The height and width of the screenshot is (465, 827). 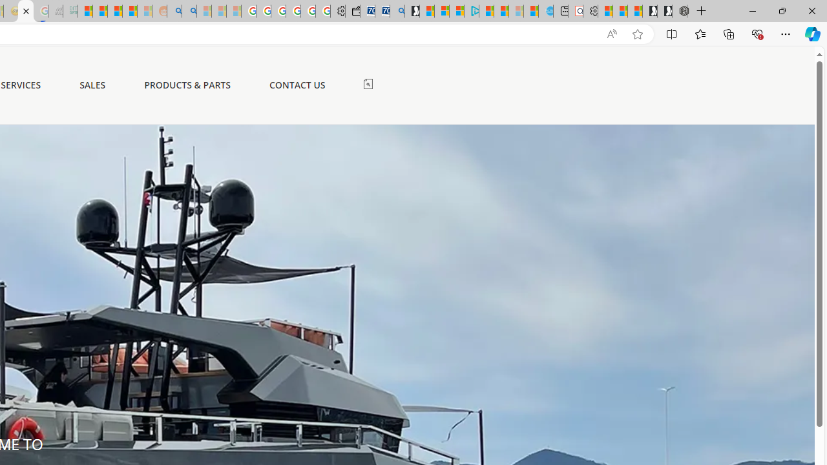 I want to click on Cheap Car Rentals - Save70.com, so click(x=382, y=12).